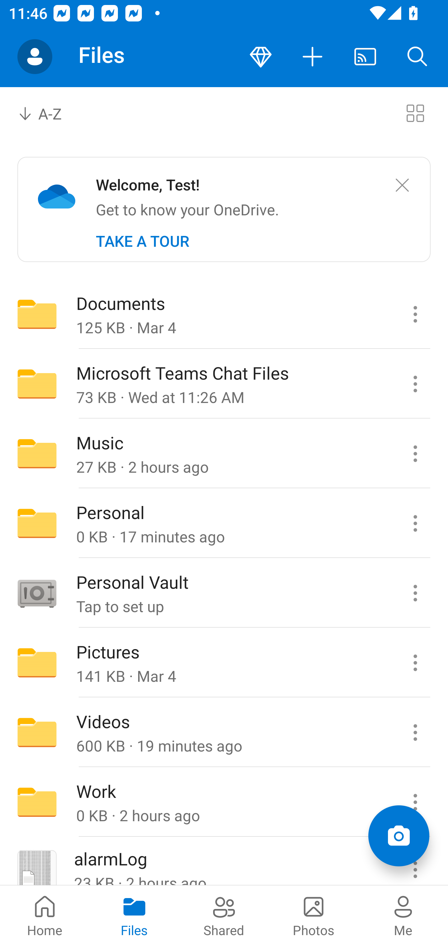 The height and width of the screenshot is (946, 448). I want to click on Add items Scan, so click(399, 836).